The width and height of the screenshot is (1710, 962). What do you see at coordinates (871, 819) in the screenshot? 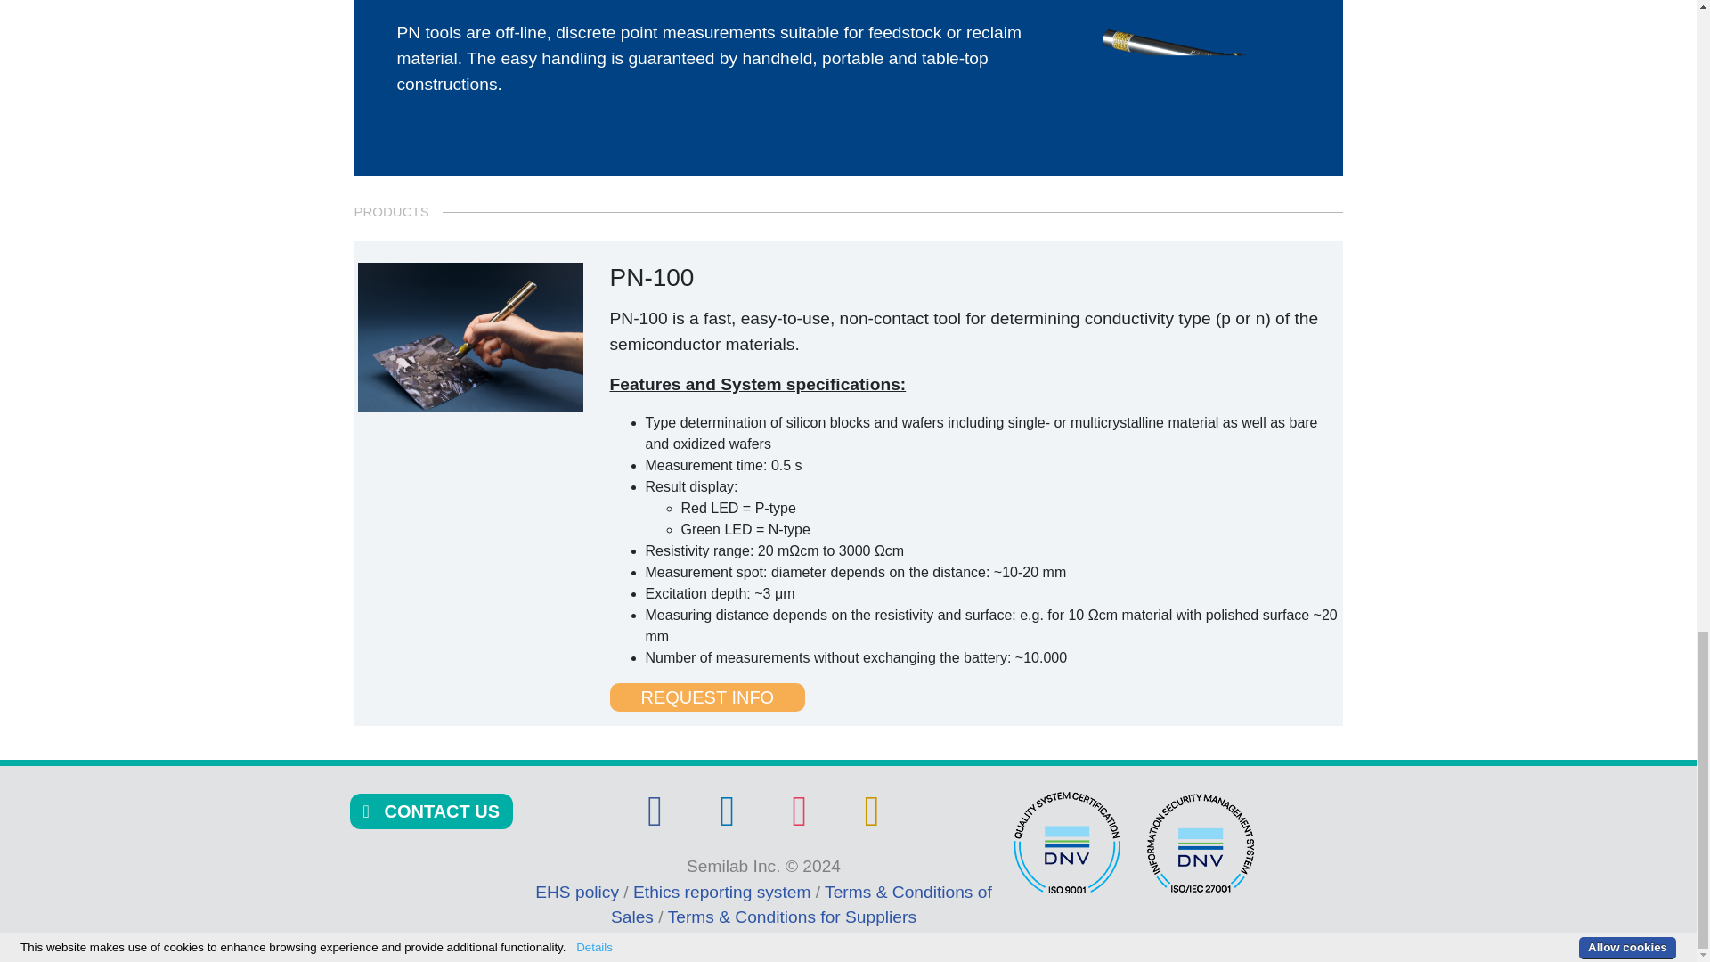
I see `Data Handling Policy` at bounding box center [871, 819].